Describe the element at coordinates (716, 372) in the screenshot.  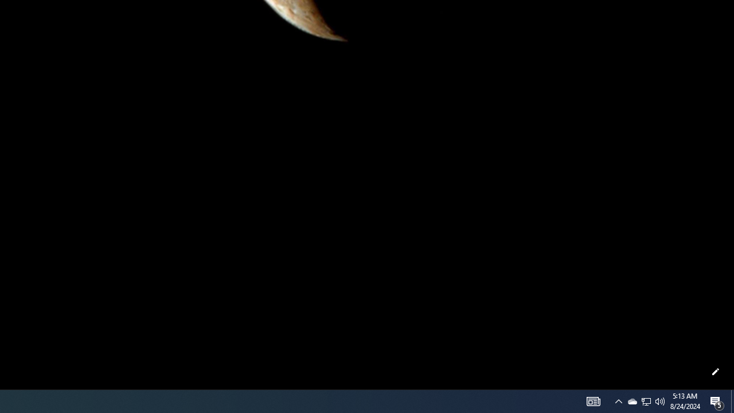
I see `Customize this page` at that location.